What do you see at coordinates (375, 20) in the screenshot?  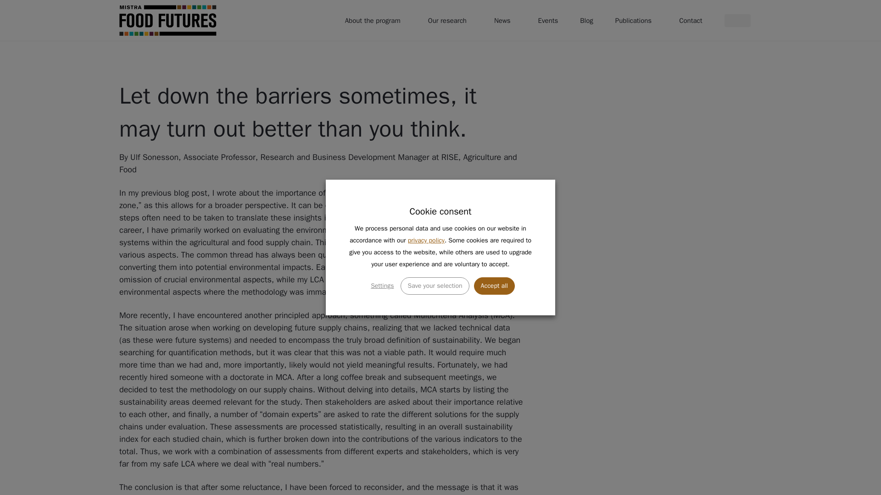 I see `About the program` at bounding box center [375, 20].